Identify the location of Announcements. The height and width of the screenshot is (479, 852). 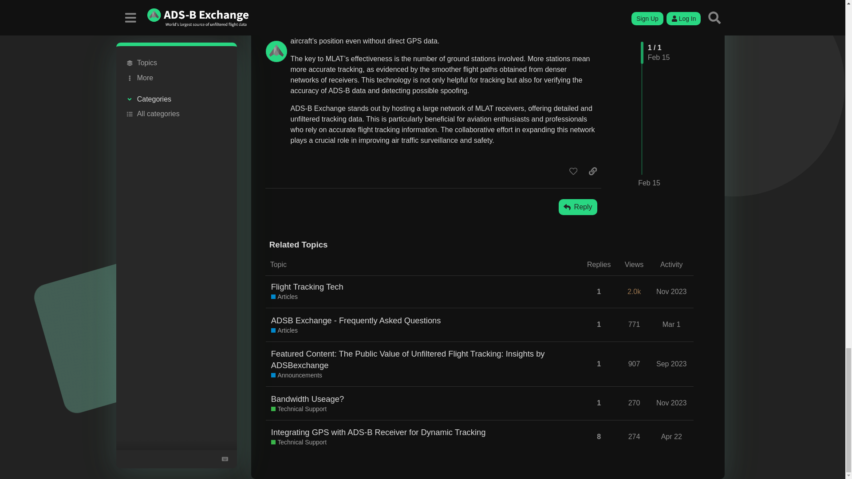
(296, 376).